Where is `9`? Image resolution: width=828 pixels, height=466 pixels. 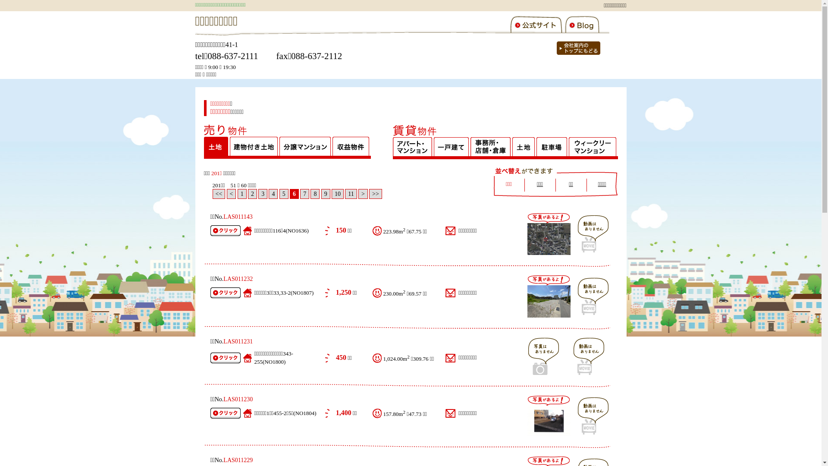 9 is located at coordinates (326, 194).